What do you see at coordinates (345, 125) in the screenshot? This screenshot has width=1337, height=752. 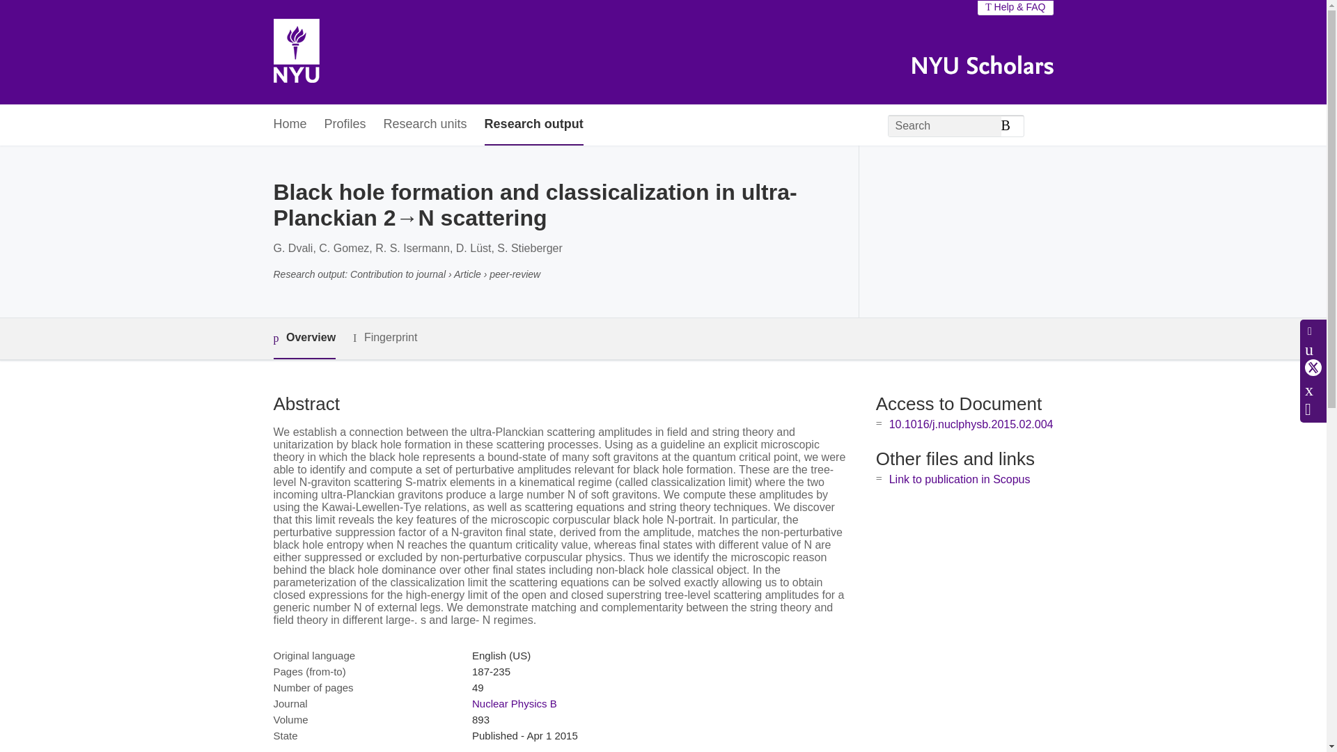 I see `Profiles` at bounding box center [345, 125].